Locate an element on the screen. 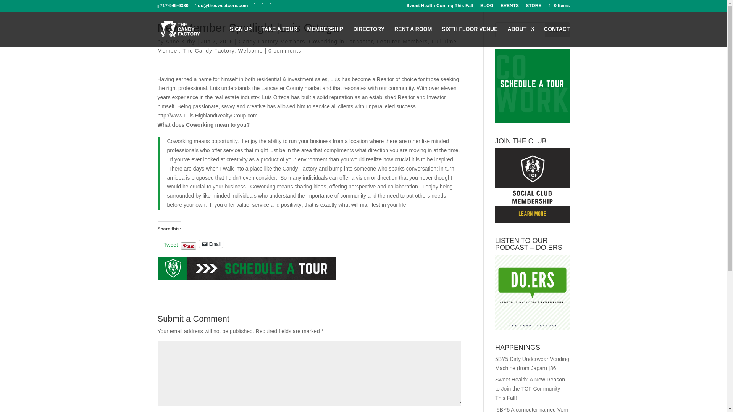  MEMBERSHIP is located at coordinates (325, 37).